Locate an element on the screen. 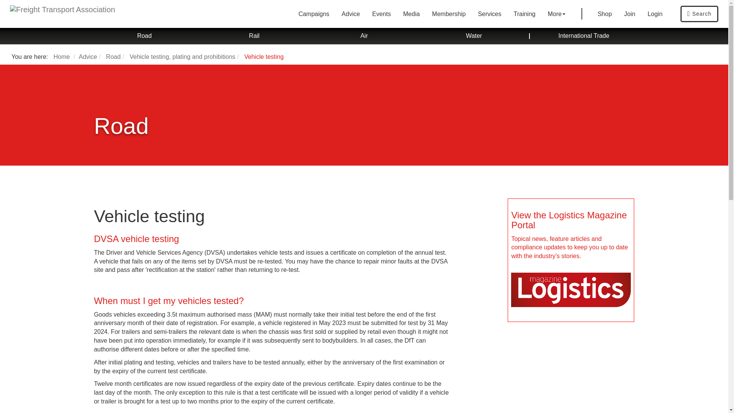 This screenshot has width=734, height=413. Road is located at coordinates (144, 36).